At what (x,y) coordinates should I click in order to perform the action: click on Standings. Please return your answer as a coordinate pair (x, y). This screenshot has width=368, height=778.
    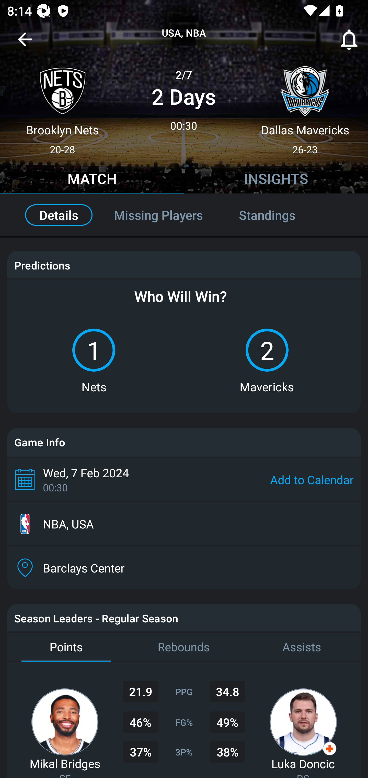
    Looking at the image, I should click on (278, 215).